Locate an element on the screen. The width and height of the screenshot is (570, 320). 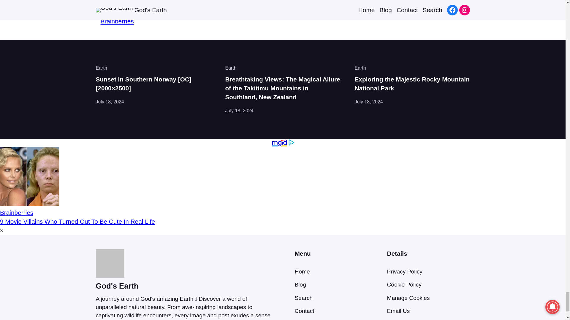
Earth is located at coordinates (360, 68).